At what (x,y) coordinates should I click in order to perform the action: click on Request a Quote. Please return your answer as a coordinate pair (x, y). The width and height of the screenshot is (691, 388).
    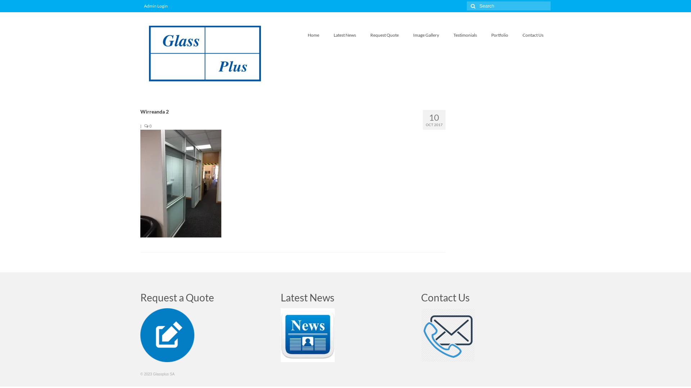
    Looking at the image, I should click on (167, 334).